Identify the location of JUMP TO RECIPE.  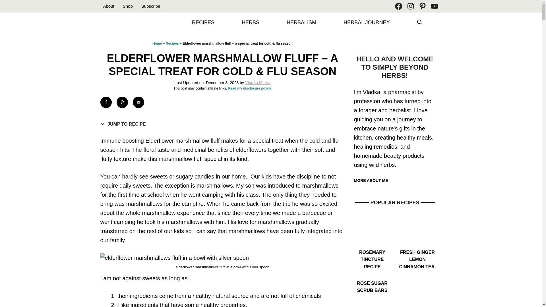
(124, 124).